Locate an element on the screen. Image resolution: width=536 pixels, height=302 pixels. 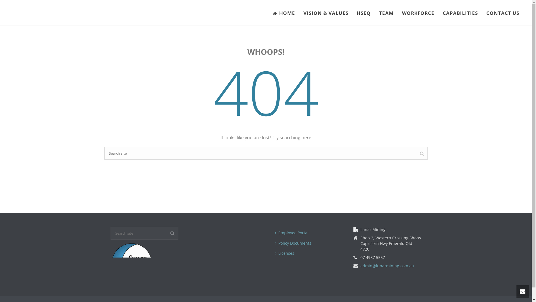
Policy Documents is located at coordinates (294, 243).